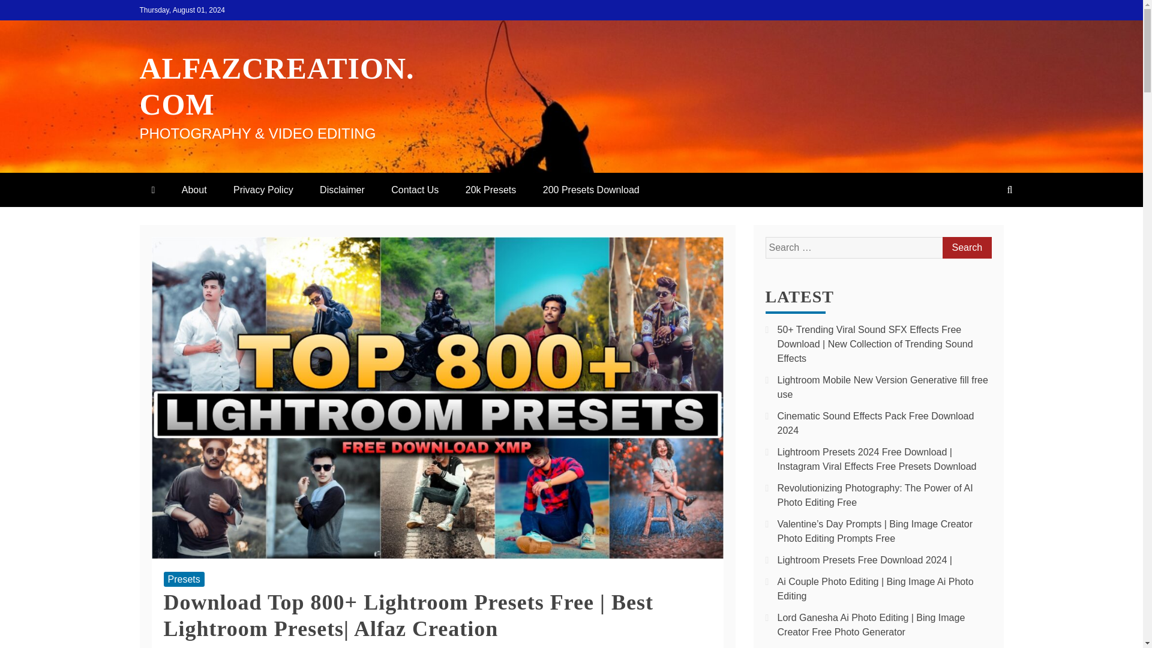 The width and height of the screenshot is (1152, 648). I want to click on ALFAZCREATION.COM, so click(276, 86).